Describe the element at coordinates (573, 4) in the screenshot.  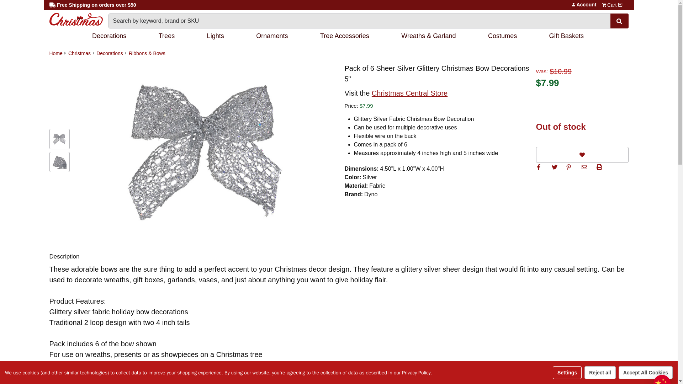
I see `Account` at that location.